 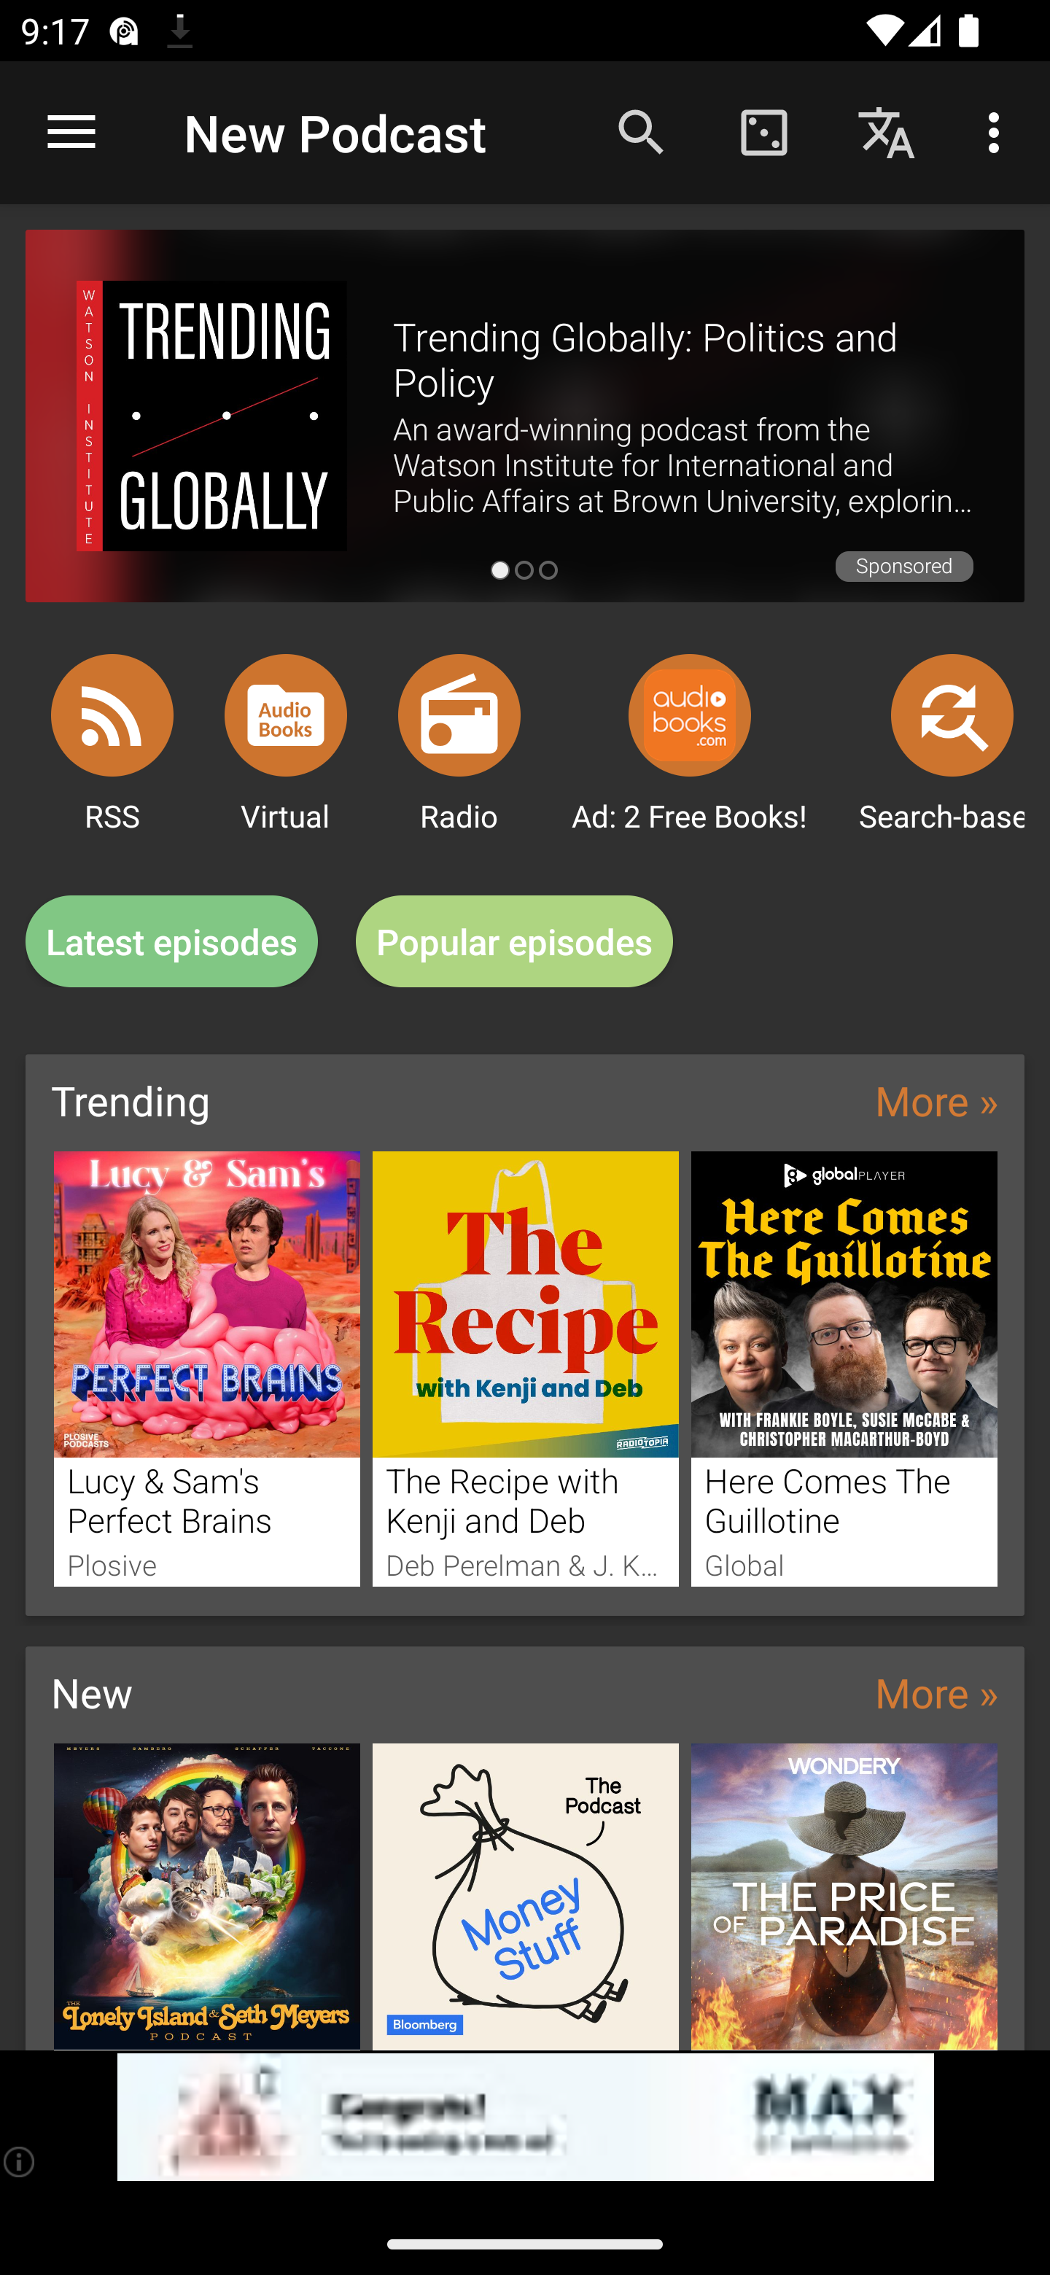 I want to click on Popular episodes, so click(x=515, y=942).